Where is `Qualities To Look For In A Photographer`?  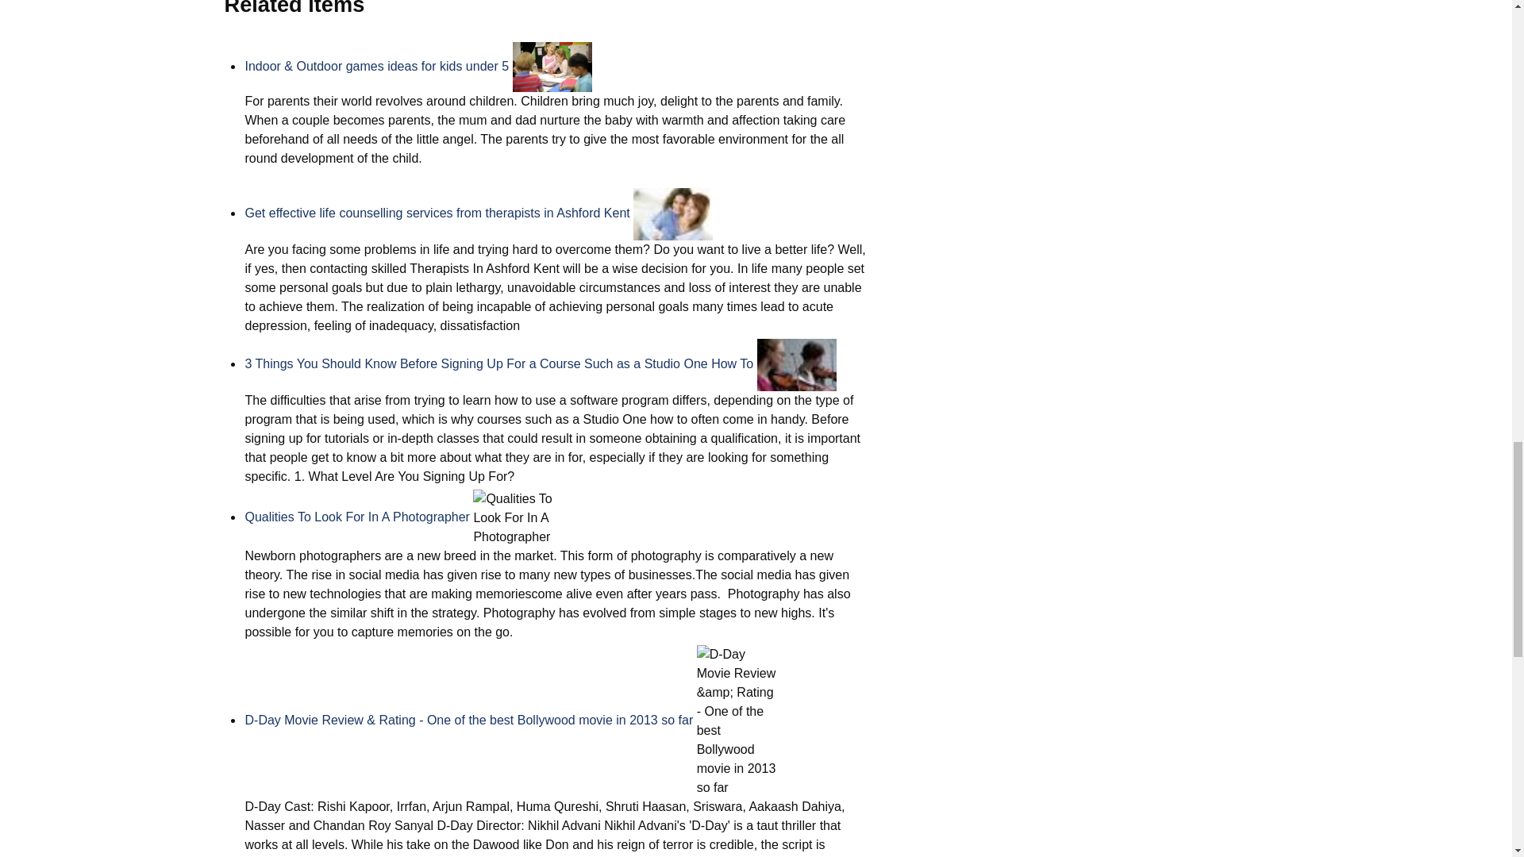 Qualities To Look For In A Photographer is located at coordinates (356, 516).